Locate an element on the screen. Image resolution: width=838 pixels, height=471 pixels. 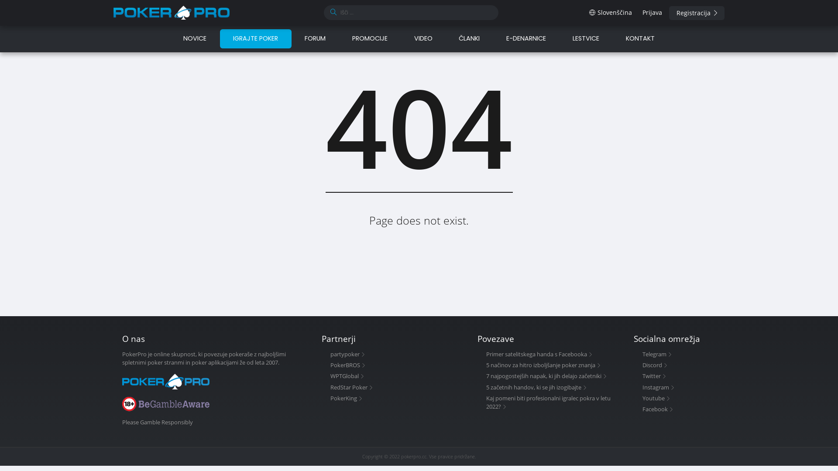
Twitter is located at coordinates (655, 376).